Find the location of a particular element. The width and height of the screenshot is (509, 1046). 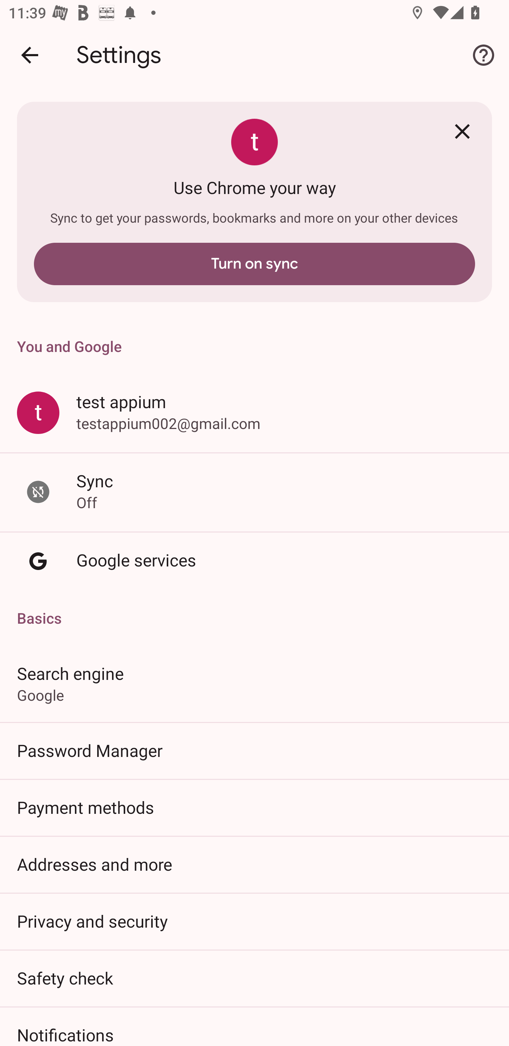

Safety check is located at coordinates (255, 978).